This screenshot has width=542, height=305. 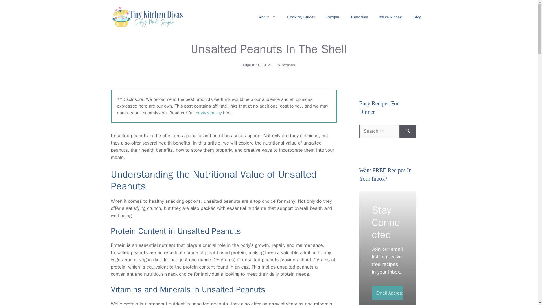 I want to click on Make Money, so click(x=390, y=17).